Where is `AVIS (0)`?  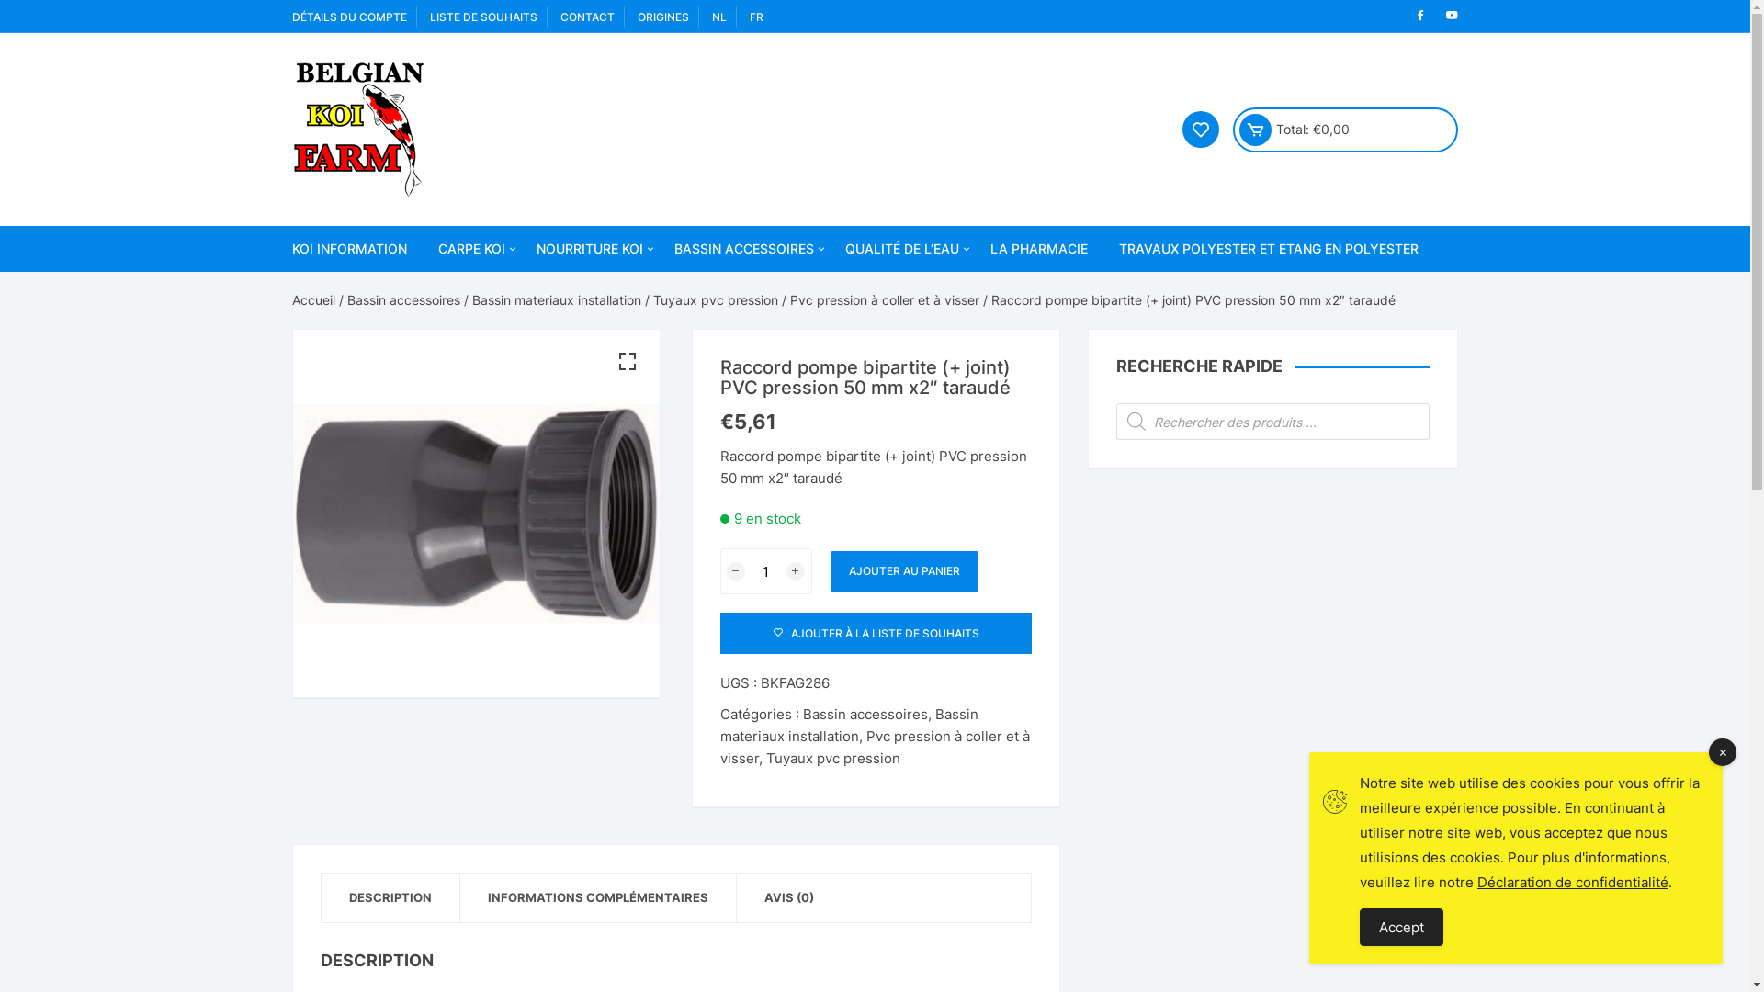
AVIS (0) is located at coordinates (789, 898).